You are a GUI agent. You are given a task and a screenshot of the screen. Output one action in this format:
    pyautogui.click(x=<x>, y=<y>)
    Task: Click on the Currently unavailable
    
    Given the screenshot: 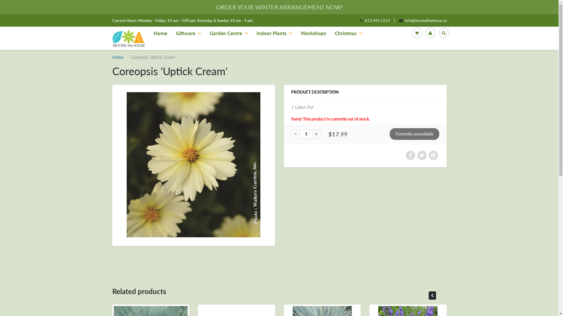 What is the action you would take?
    pyautogui.click(x=414, y=134)
    